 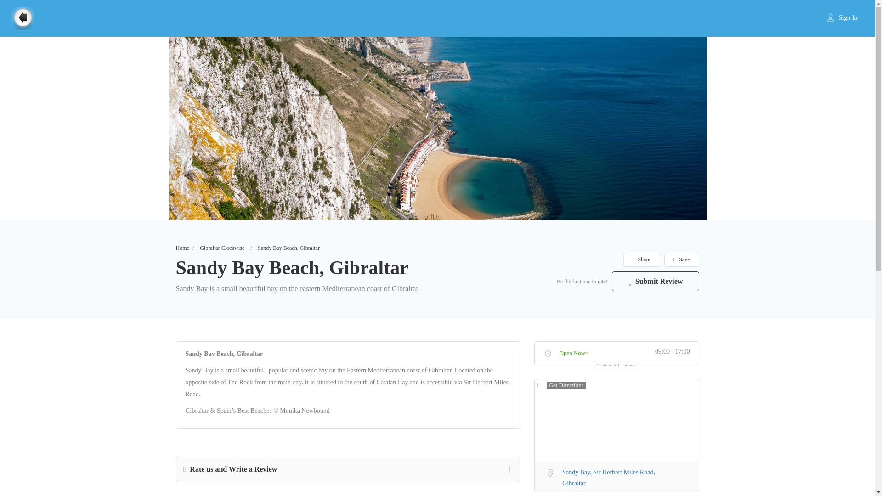 I want to click on Sandy Bay, Sir Herbert Miles Road, Gibraltar, so click(x=616, y=476).